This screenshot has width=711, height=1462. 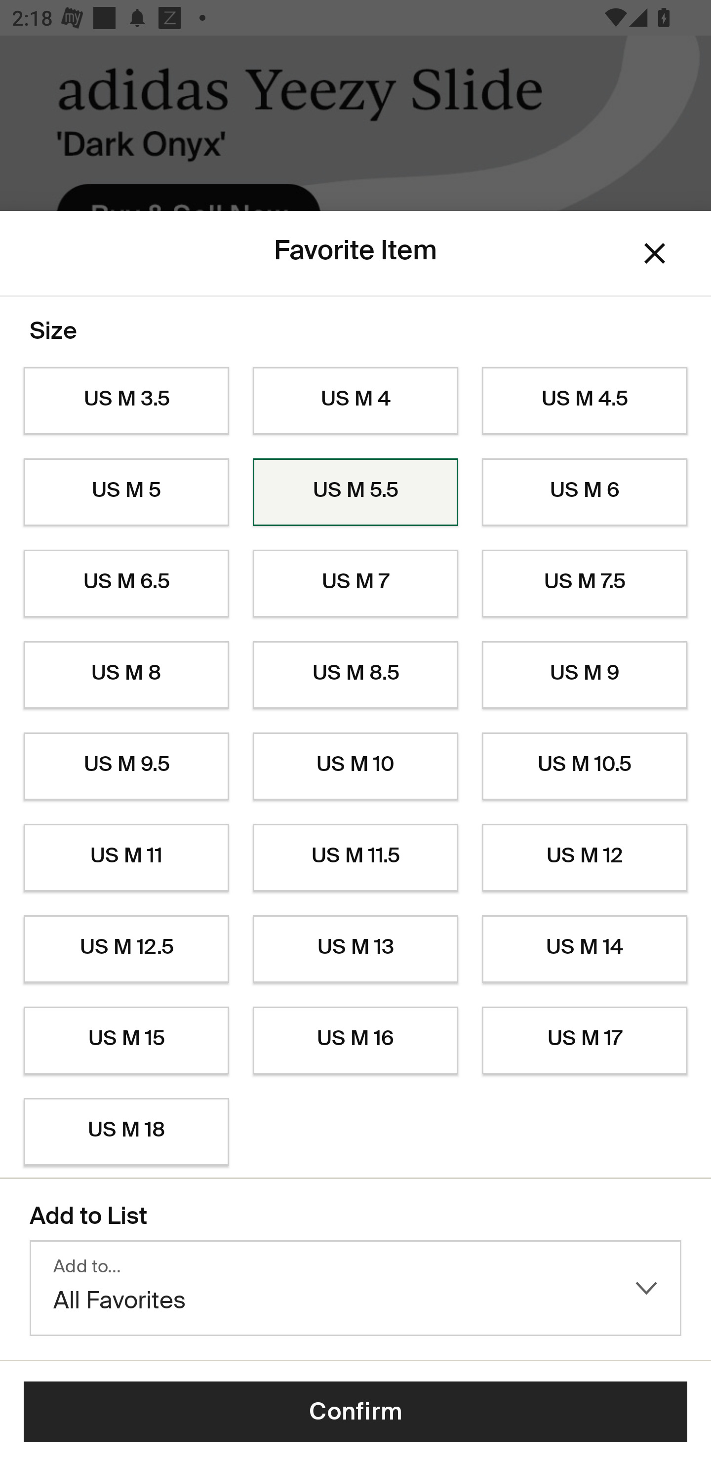 What do you see at coordinates (585, 767) in the screenshot?
I see `US M 10.5` at bounding box center [585, 767].